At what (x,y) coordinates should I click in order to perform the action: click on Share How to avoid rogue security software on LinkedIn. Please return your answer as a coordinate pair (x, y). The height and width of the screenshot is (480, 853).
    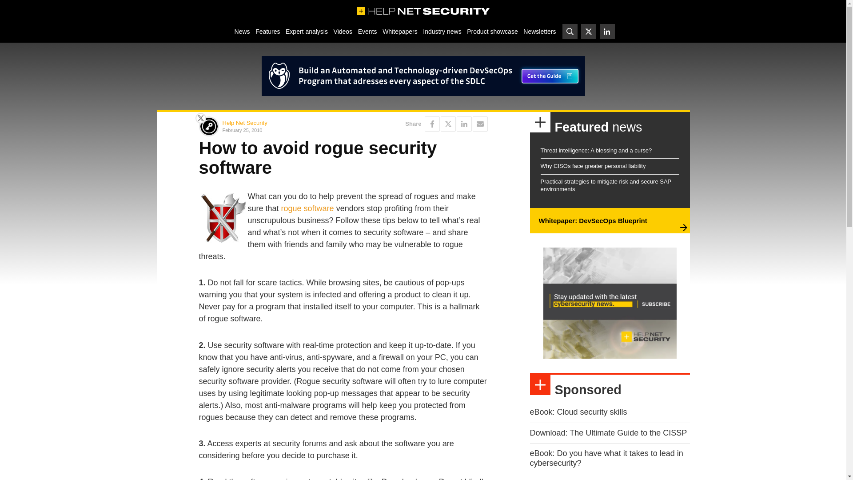
    Looking at the image, I should click on (464, 124).